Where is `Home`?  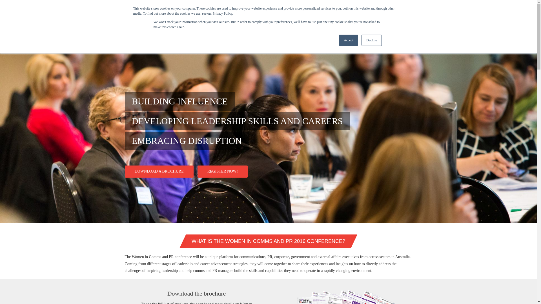
Home is located at coordinates (278, 40).